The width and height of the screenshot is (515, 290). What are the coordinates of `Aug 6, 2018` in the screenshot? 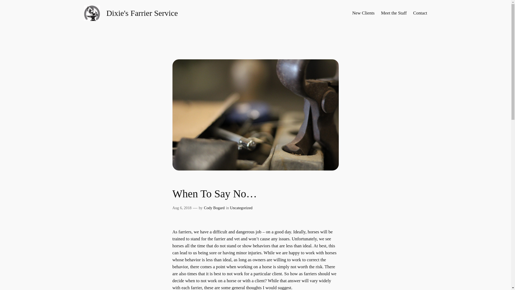 It's located at (182, 208).